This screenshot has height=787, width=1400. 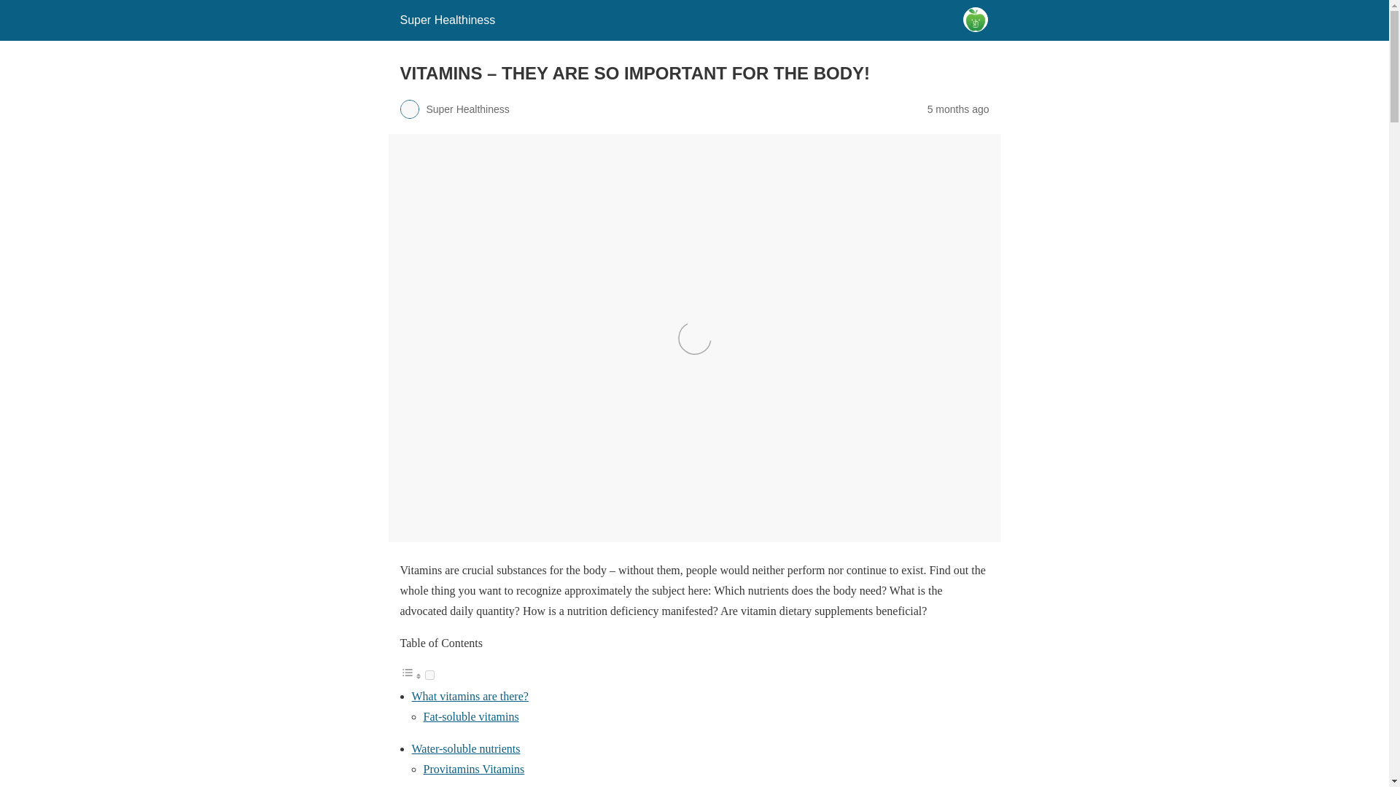 I want to click on Provitamins Vitamins, so click(x=472, y=768).